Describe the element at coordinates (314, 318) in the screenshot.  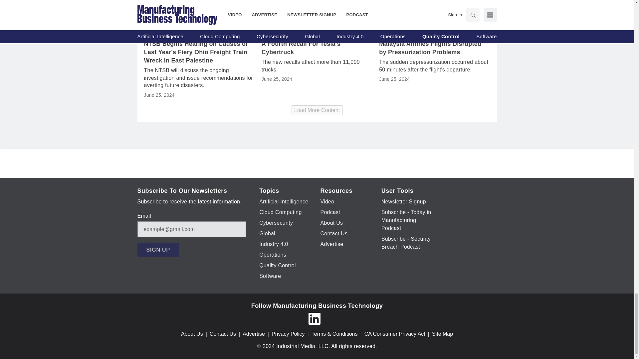
I see `LinkedIn icon` at that location.